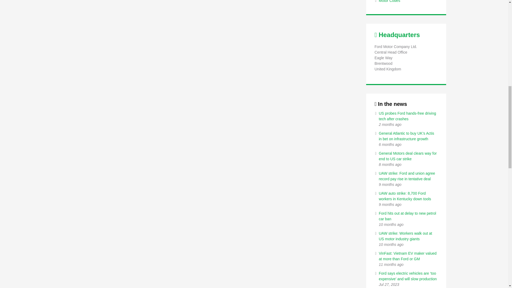 This screenshot has height=288, width=512. What do you see at coordinates (407, 156) in the screenshot?
I see `General Motors deal clears way for end to US car strike` at bounding box center [407, 156].